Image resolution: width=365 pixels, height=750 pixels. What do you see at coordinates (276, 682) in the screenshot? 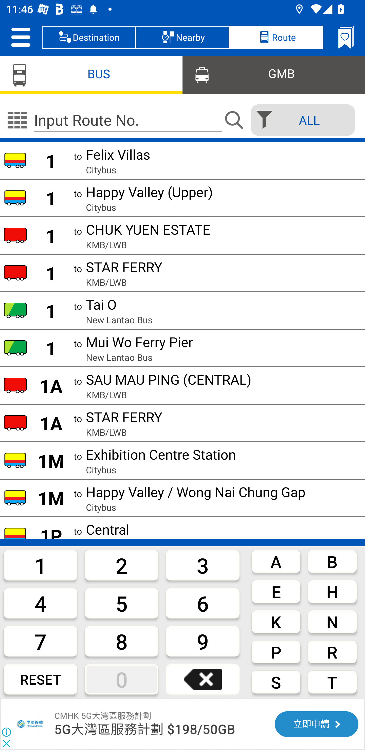
I see `S` at bounding box center [276, 682].